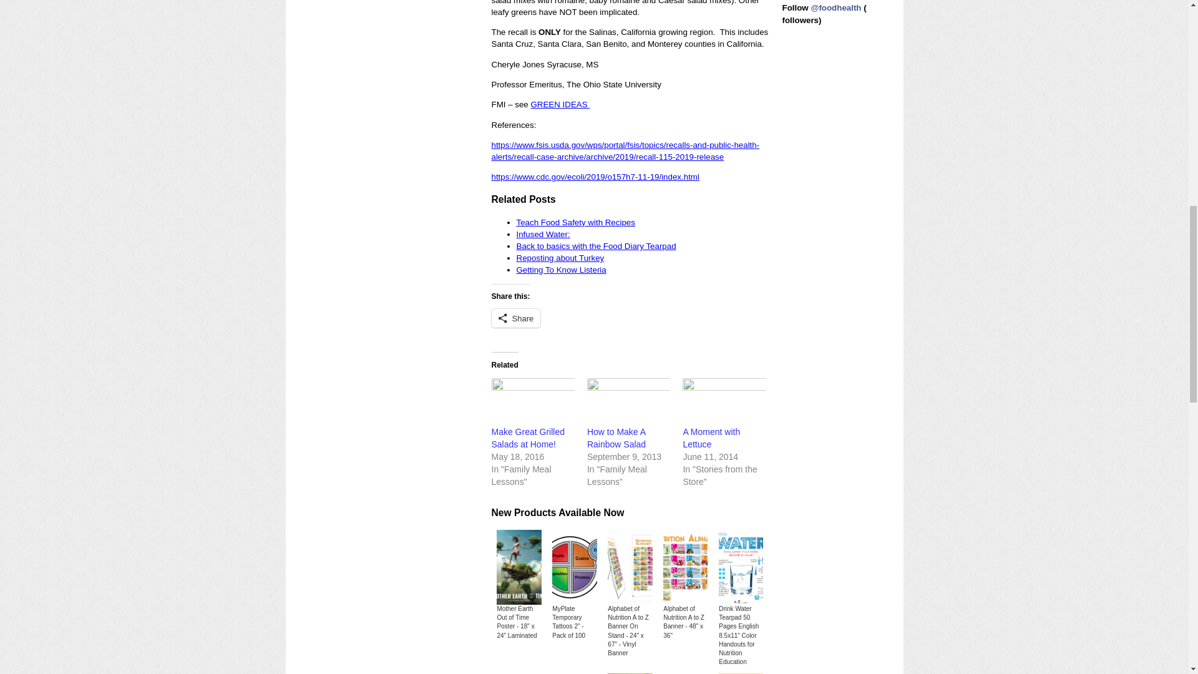 This screenshot has width=1198, height=674. Describe the element at coordinates (597, 246) in the screenshot. I see `Back to basics with the Food Diary Tearpad` at that location.